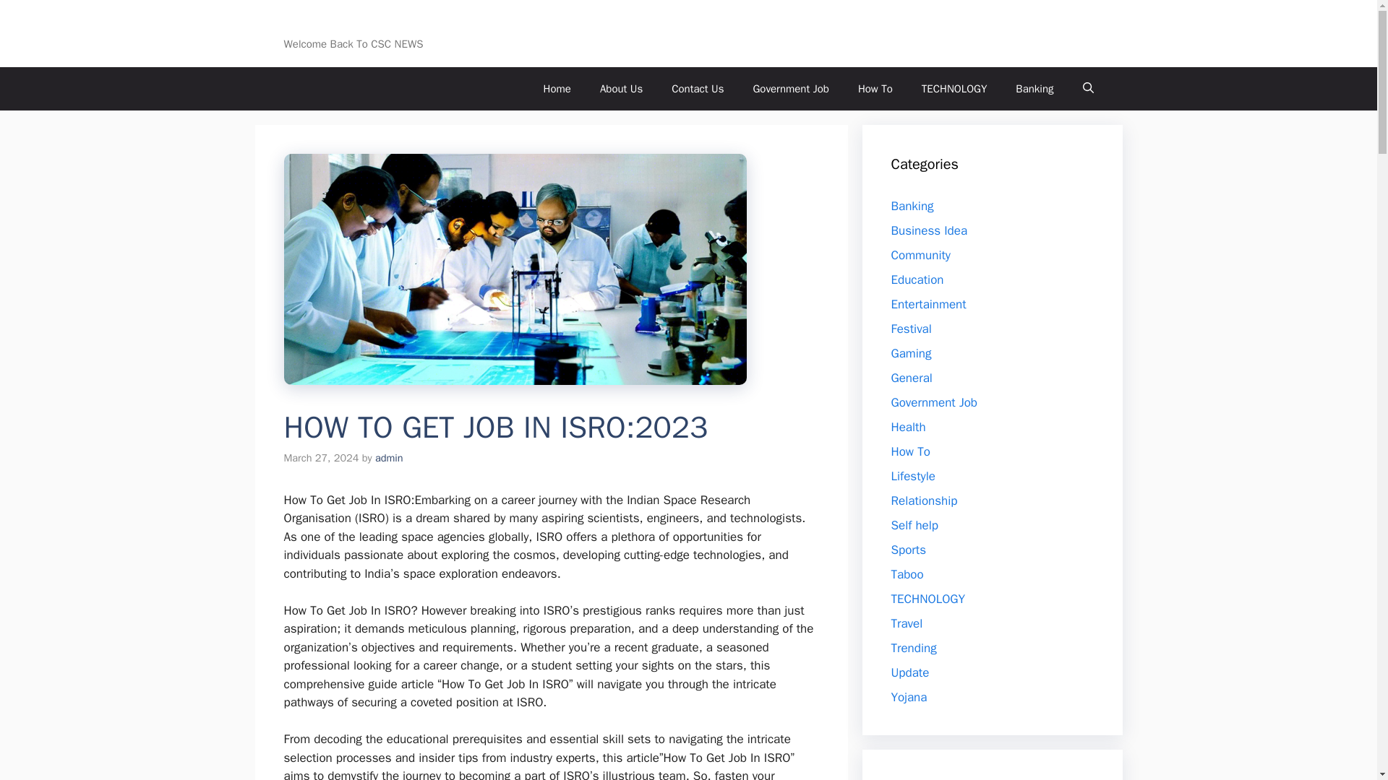 The height and width of the screenshot is (780, 1388). Describe the element at coordinates (917, 279) in the screenshot. I see `Education` at that location.